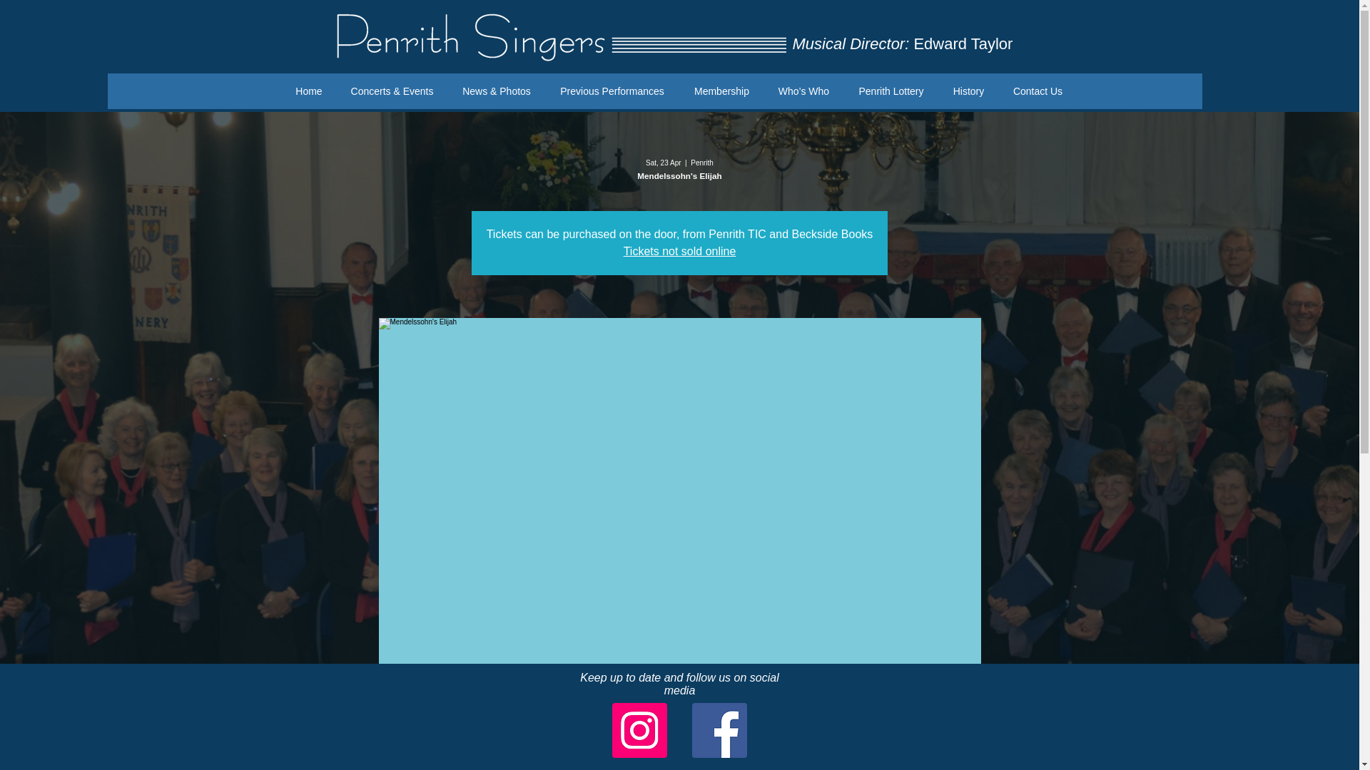 This screenshot has width=1370, height=770. What do you see at coordinates (612, 91) in the screenshot?
I see `Previous Performances` at bounding box center [612, 91].